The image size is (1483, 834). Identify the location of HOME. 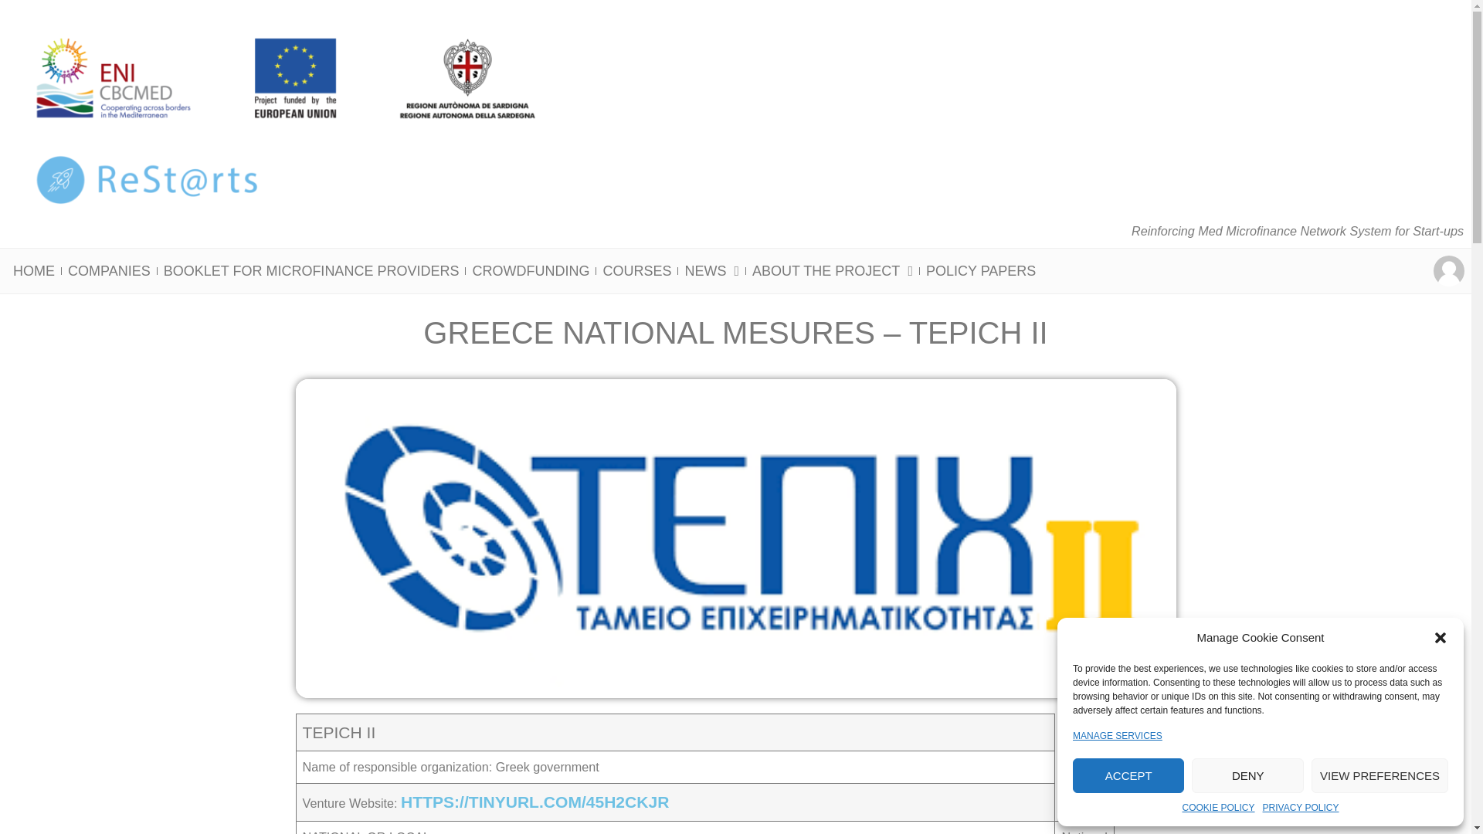
(34, 270).